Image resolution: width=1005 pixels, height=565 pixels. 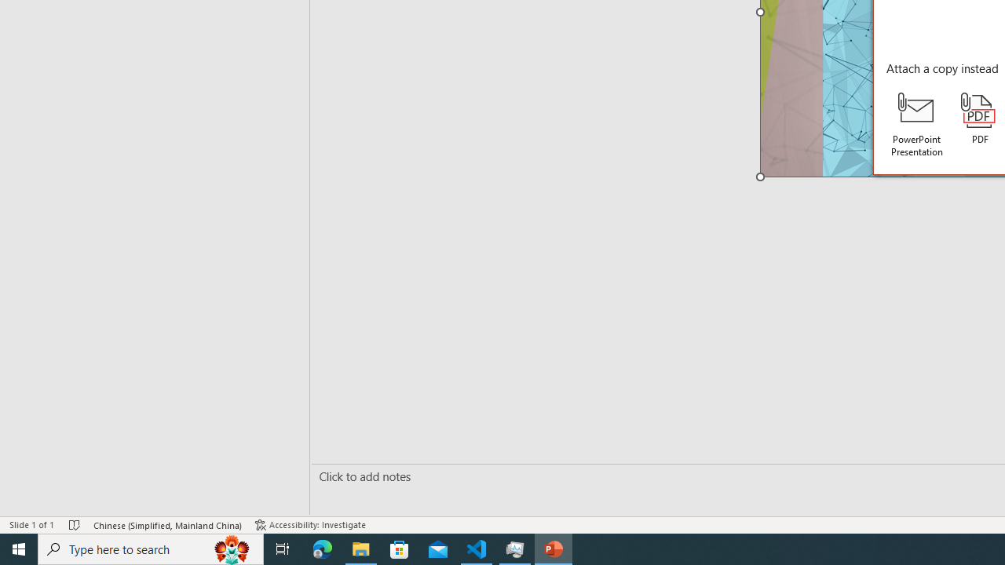 What do you see at coordinates (323, 549) in the screenshot?
I see `Microsoft Edge` at bounding box center [323, 549].